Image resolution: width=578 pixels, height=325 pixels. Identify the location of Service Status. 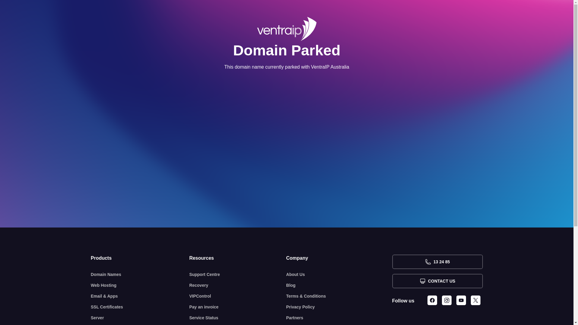
(238, 318).